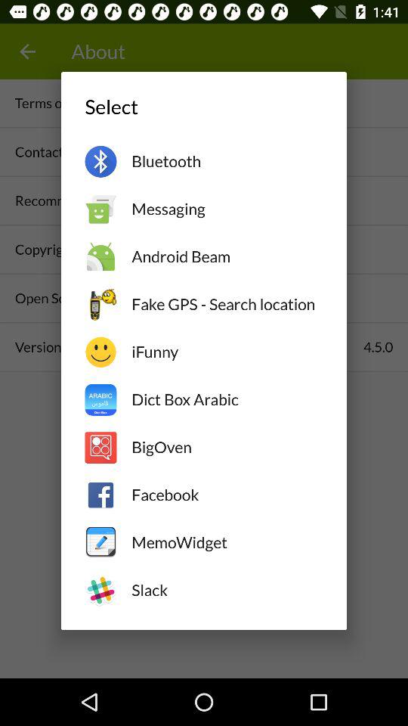  Describe the element at coordinates (227, 495) in the screenshot. I see `click the icon above memowidget` at that location.